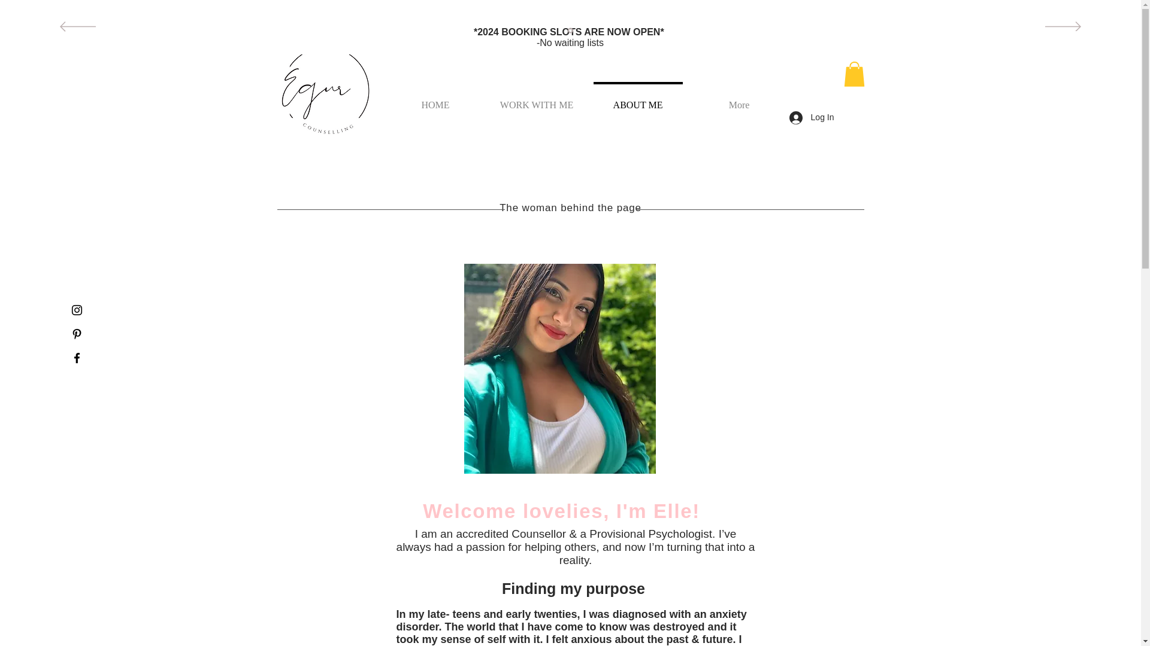  I want to click on ABOUT ME, so click(637, 99).